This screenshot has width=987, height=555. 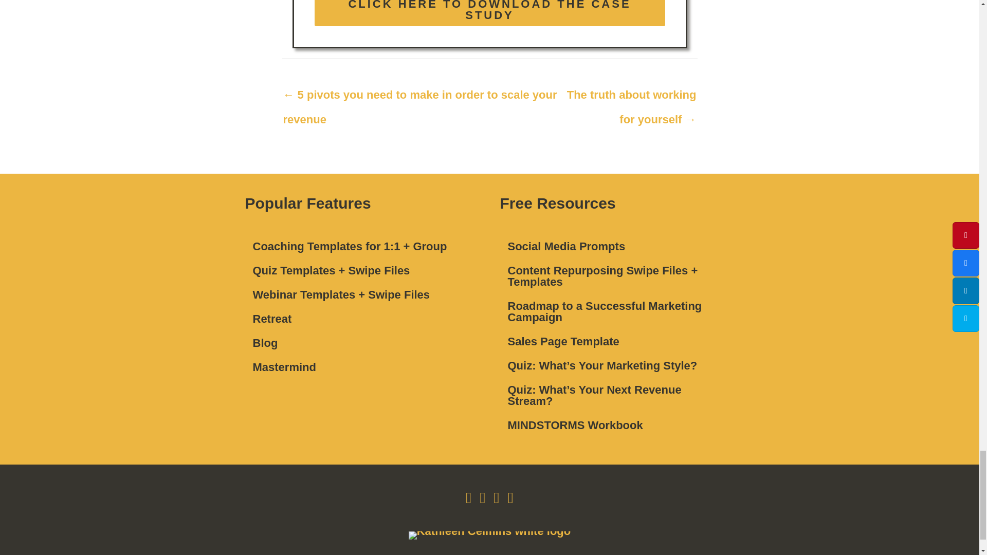 I want to click on Kathleen Celmins white logo, so click(x=489, y=535).